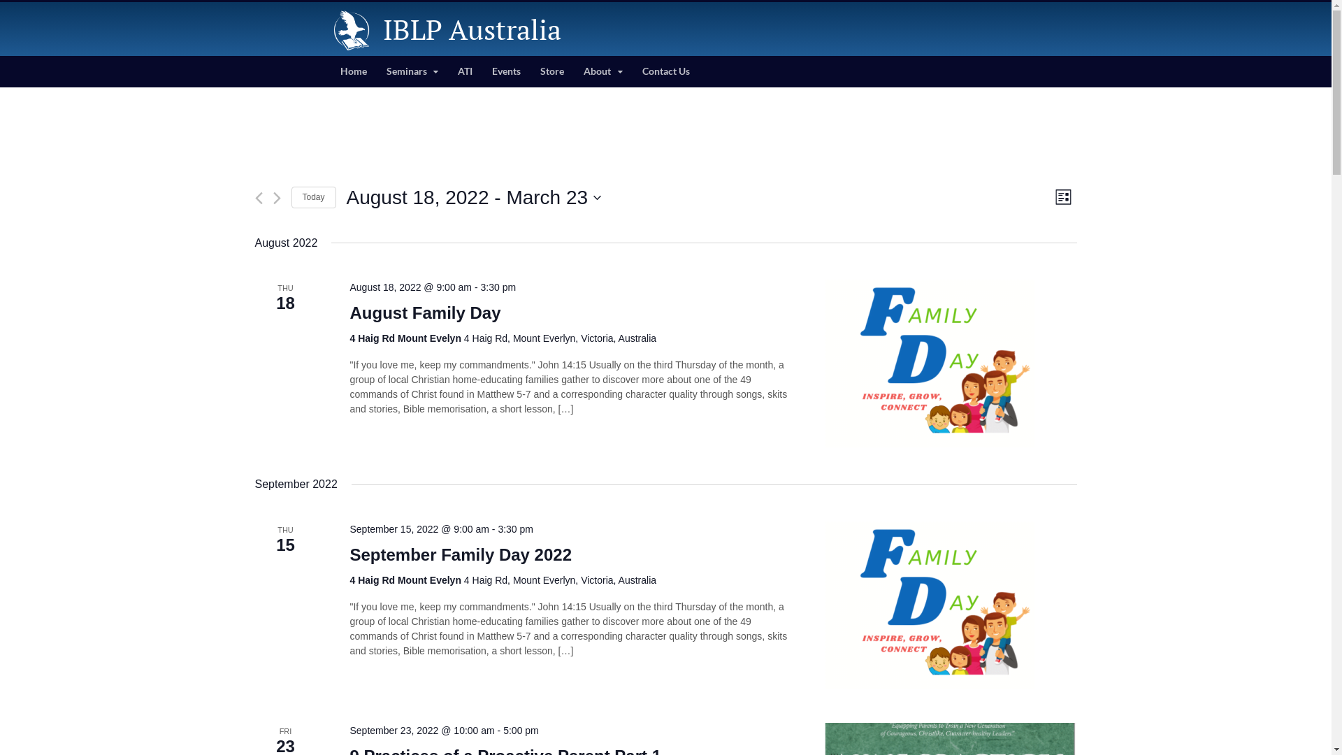  Describe the element at coordinates (666, 71) in the screenshot. I see `Contact Us` at that location.